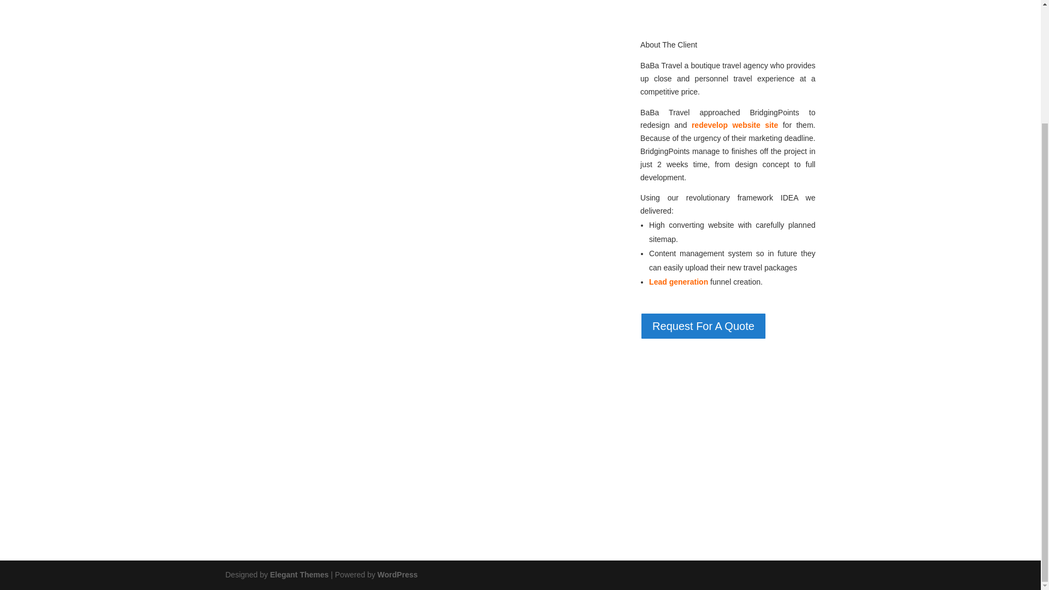 Image resolution: width=1049 pixels, height=590 pixels. I want to click on redevelop website site, so click(736, 125).